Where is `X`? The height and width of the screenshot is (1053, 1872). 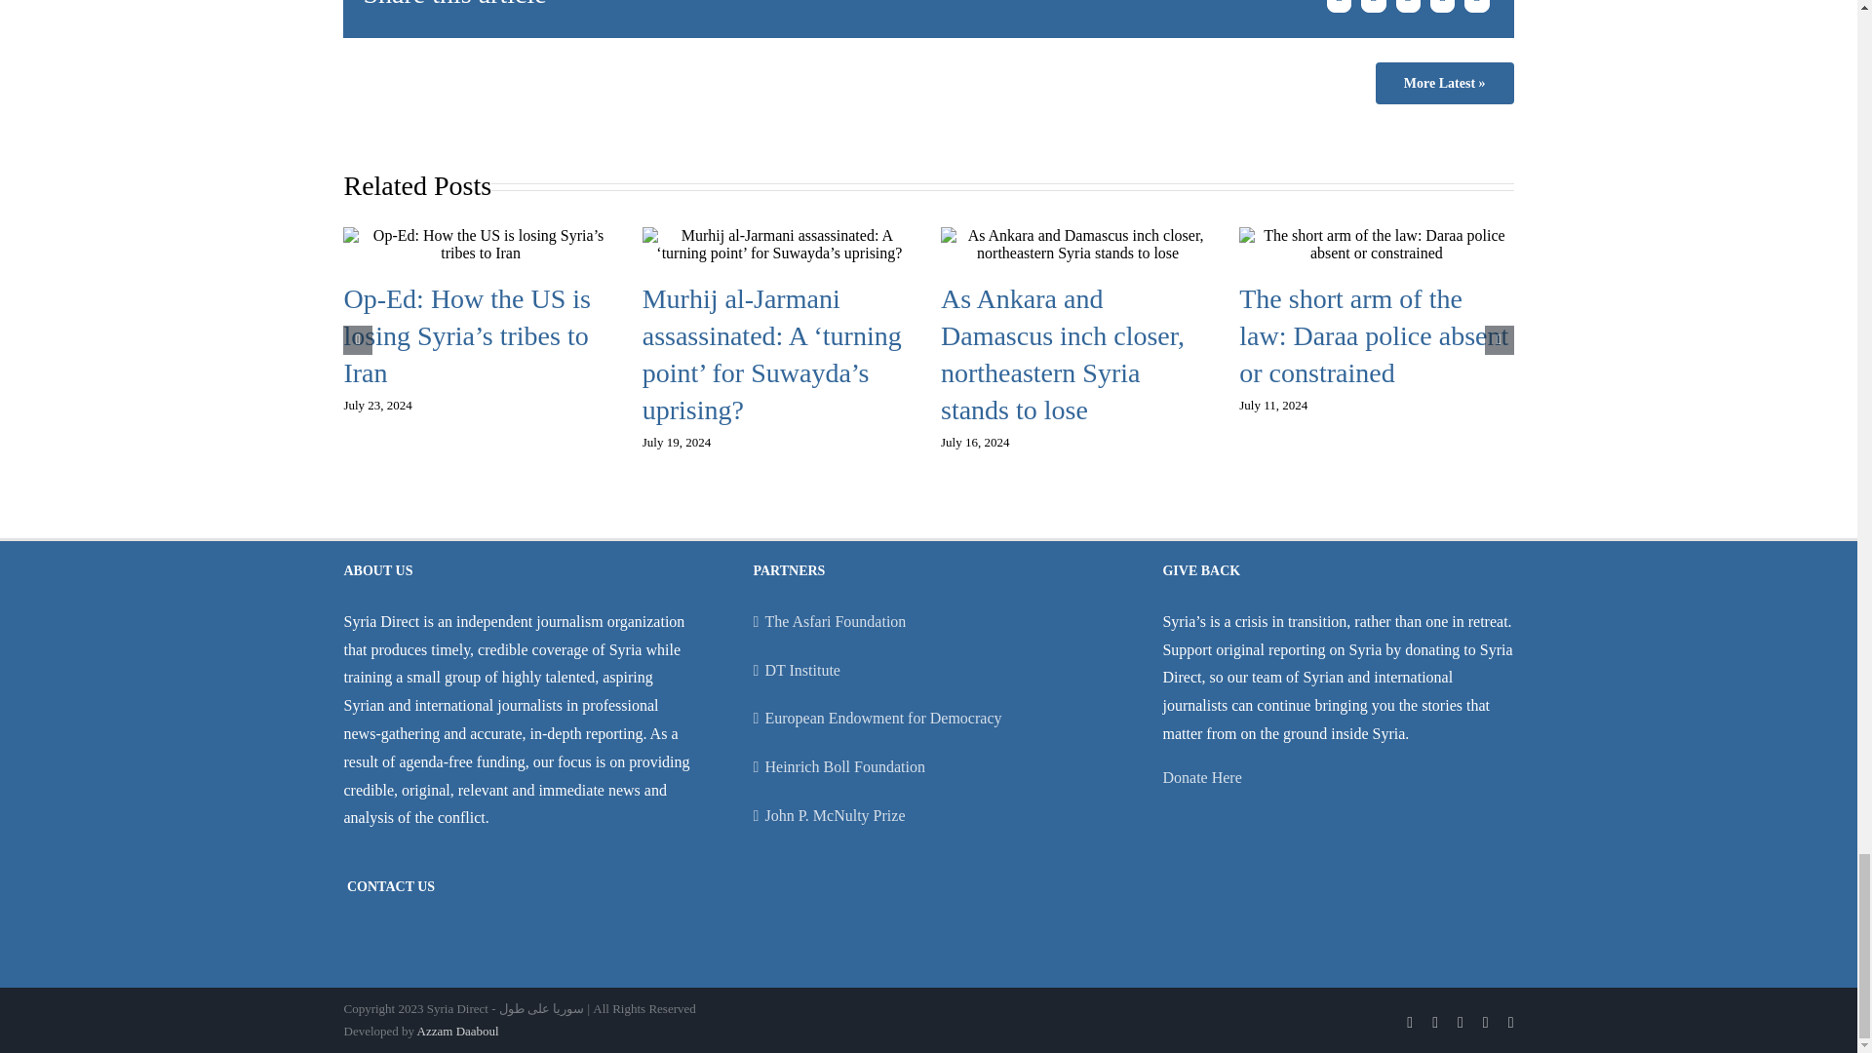
X is located at coordinates (1373, 9).